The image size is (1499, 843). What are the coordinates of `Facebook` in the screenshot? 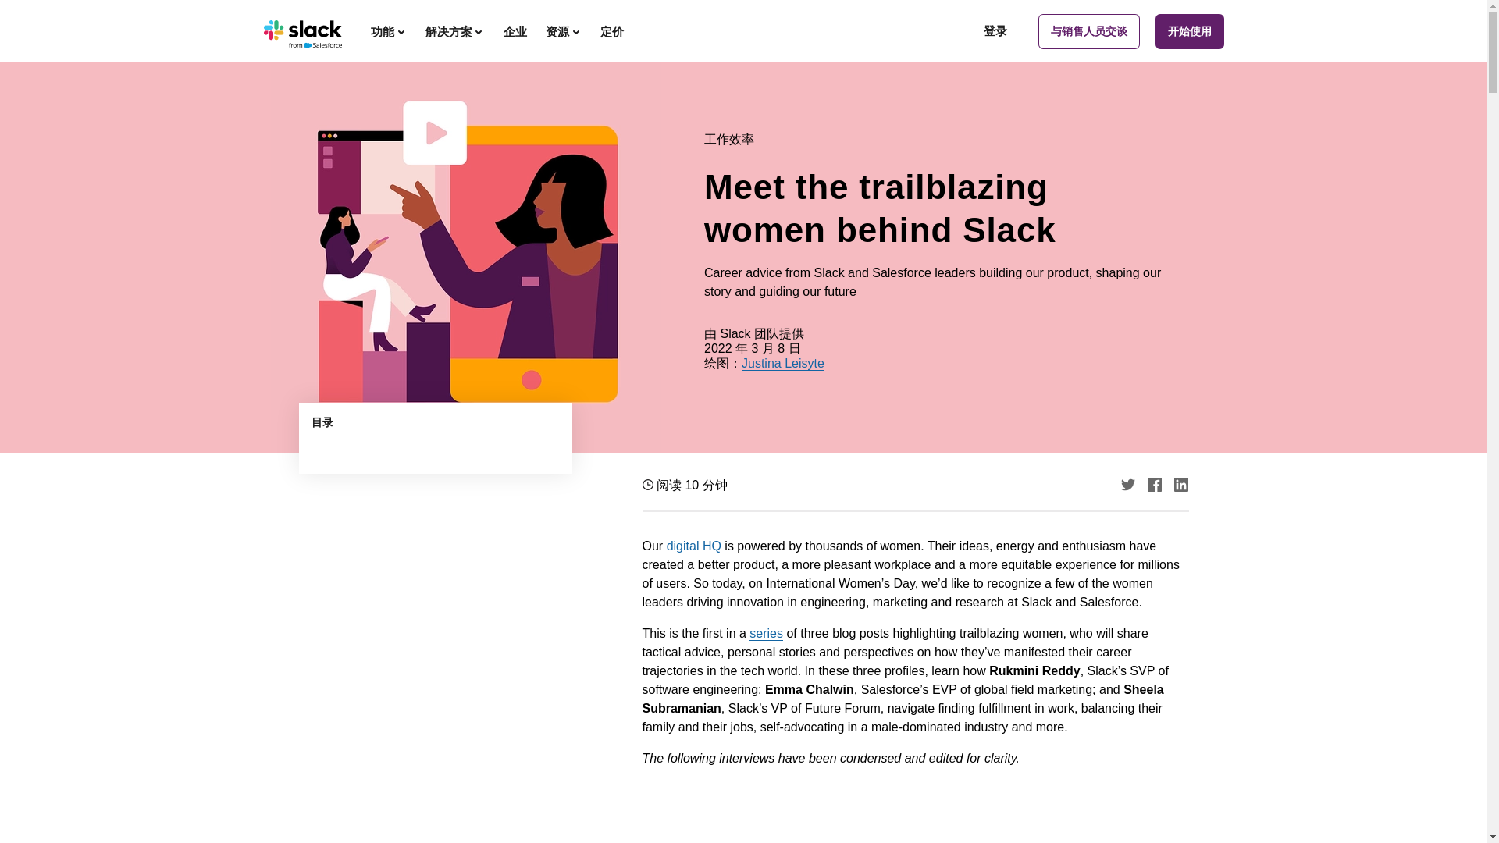 It's located at (1155, 484).